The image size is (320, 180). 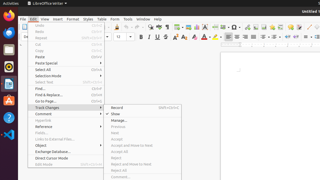 What do you see at coordinates (116, 27) in the screenshot?
I see `Clone` at bounding box center [116, 27].